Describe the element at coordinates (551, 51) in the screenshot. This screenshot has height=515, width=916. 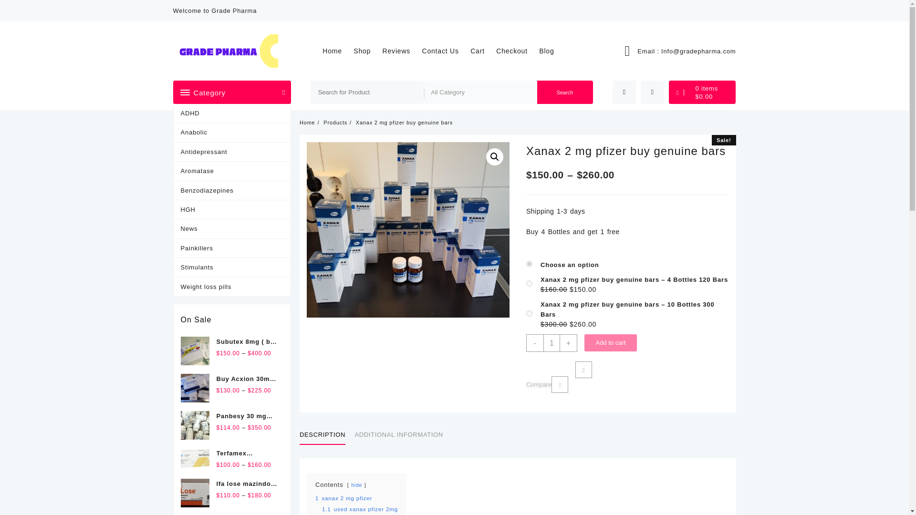
I see `Blog` at that location.